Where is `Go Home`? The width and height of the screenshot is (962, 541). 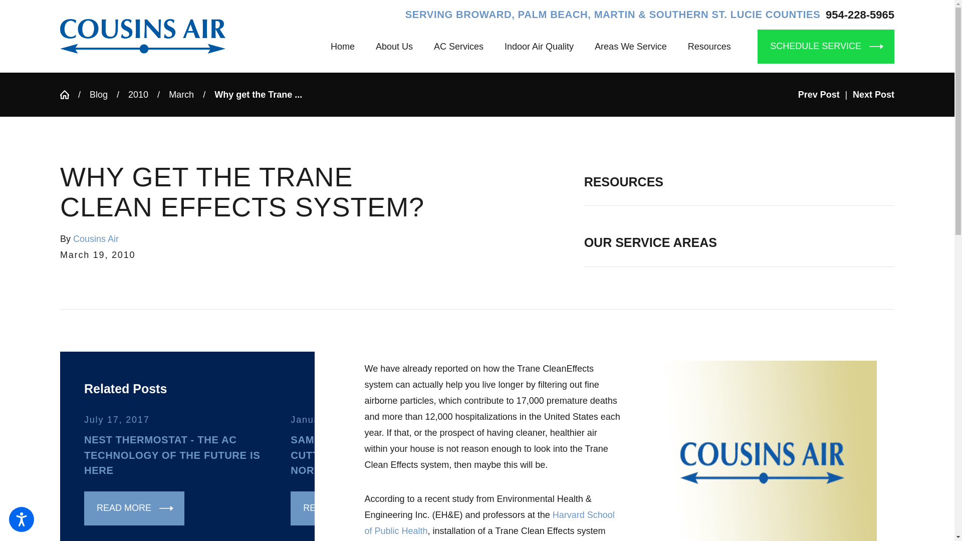
Go Home is located at coordinates (69, 94).